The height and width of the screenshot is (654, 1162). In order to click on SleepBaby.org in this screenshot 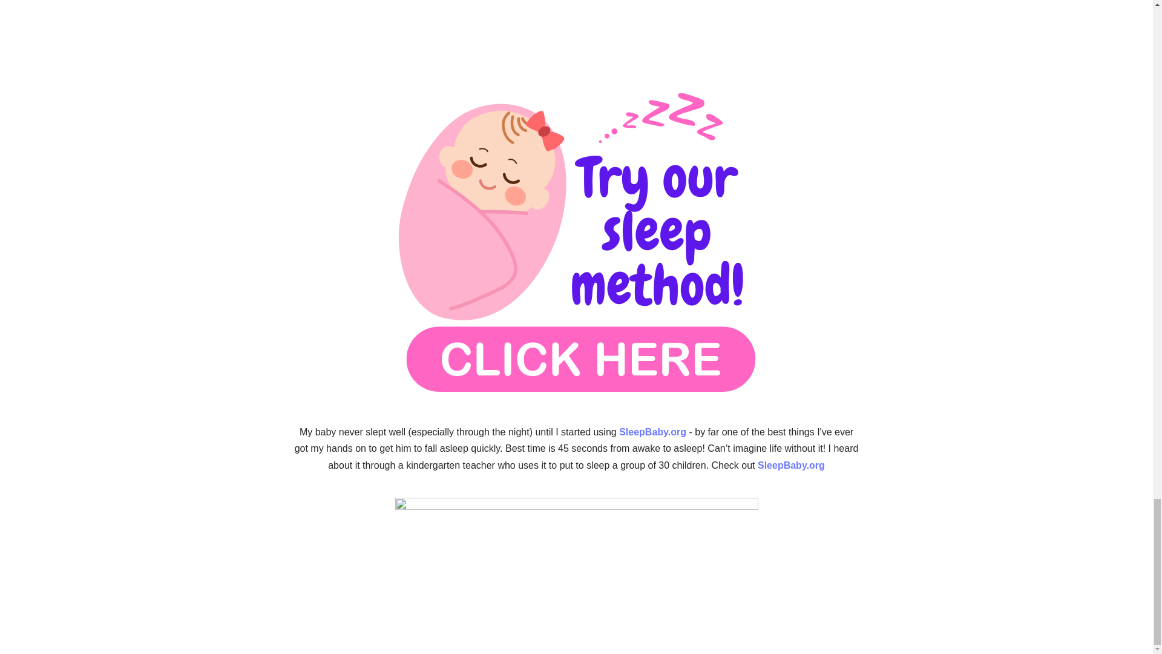, I will do `click(652, 432)`.